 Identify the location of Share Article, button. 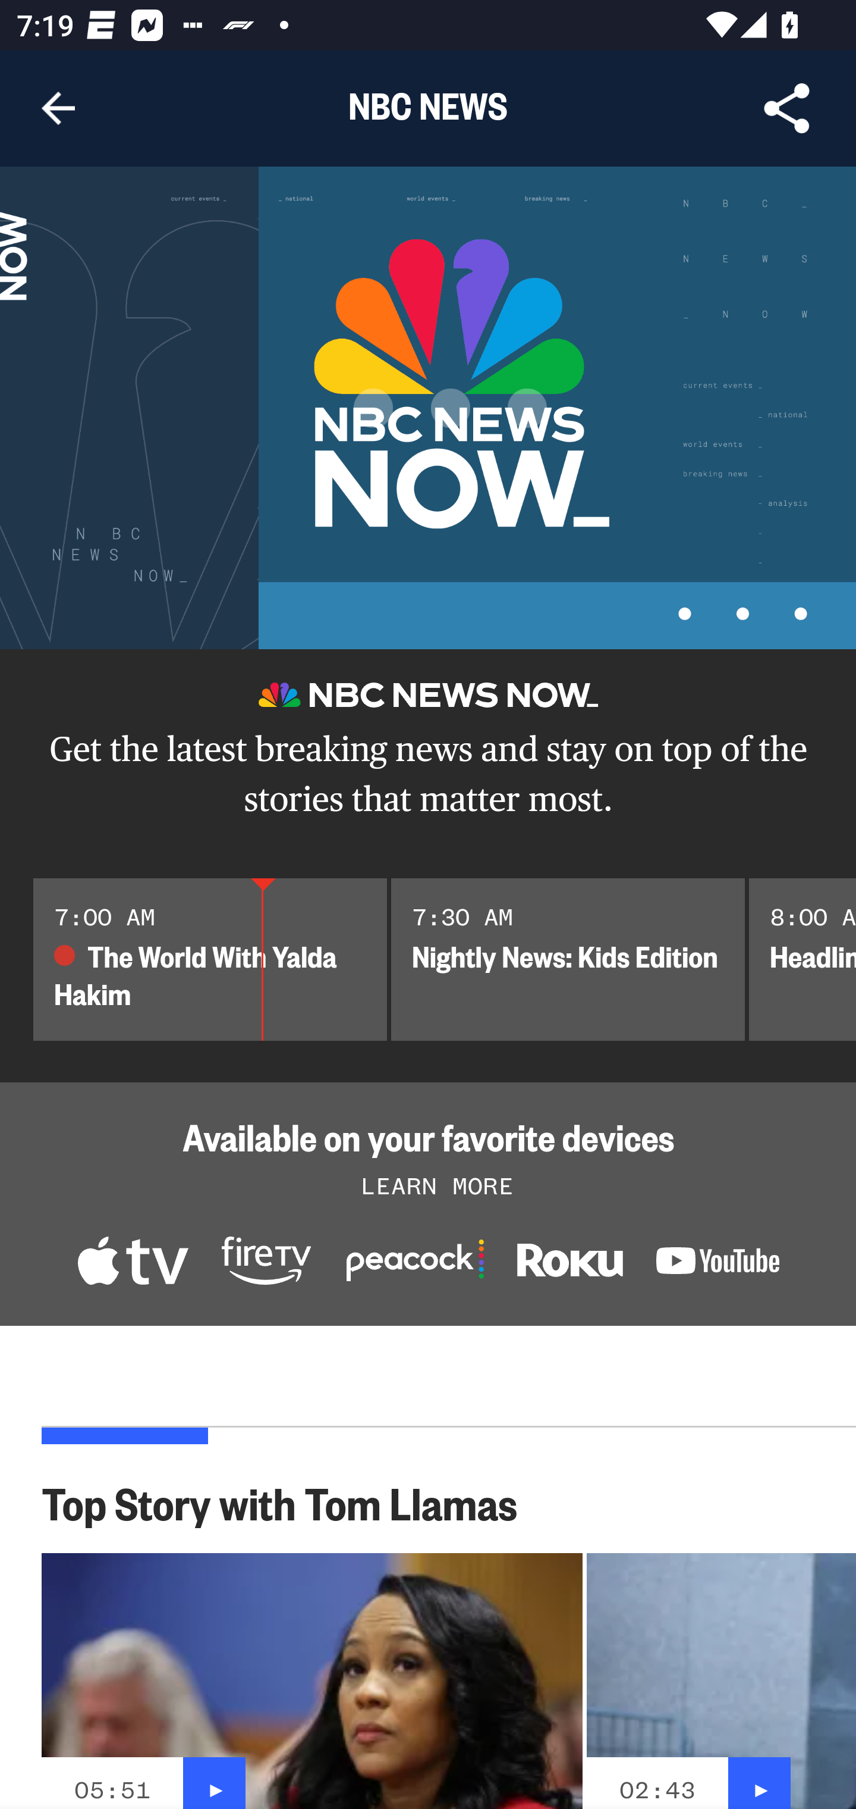
(787, 108).